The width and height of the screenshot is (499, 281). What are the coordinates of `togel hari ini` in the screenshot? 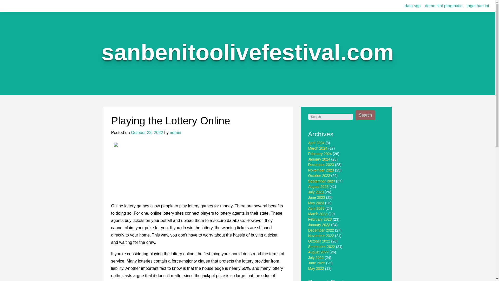 It's located at (478, 6).